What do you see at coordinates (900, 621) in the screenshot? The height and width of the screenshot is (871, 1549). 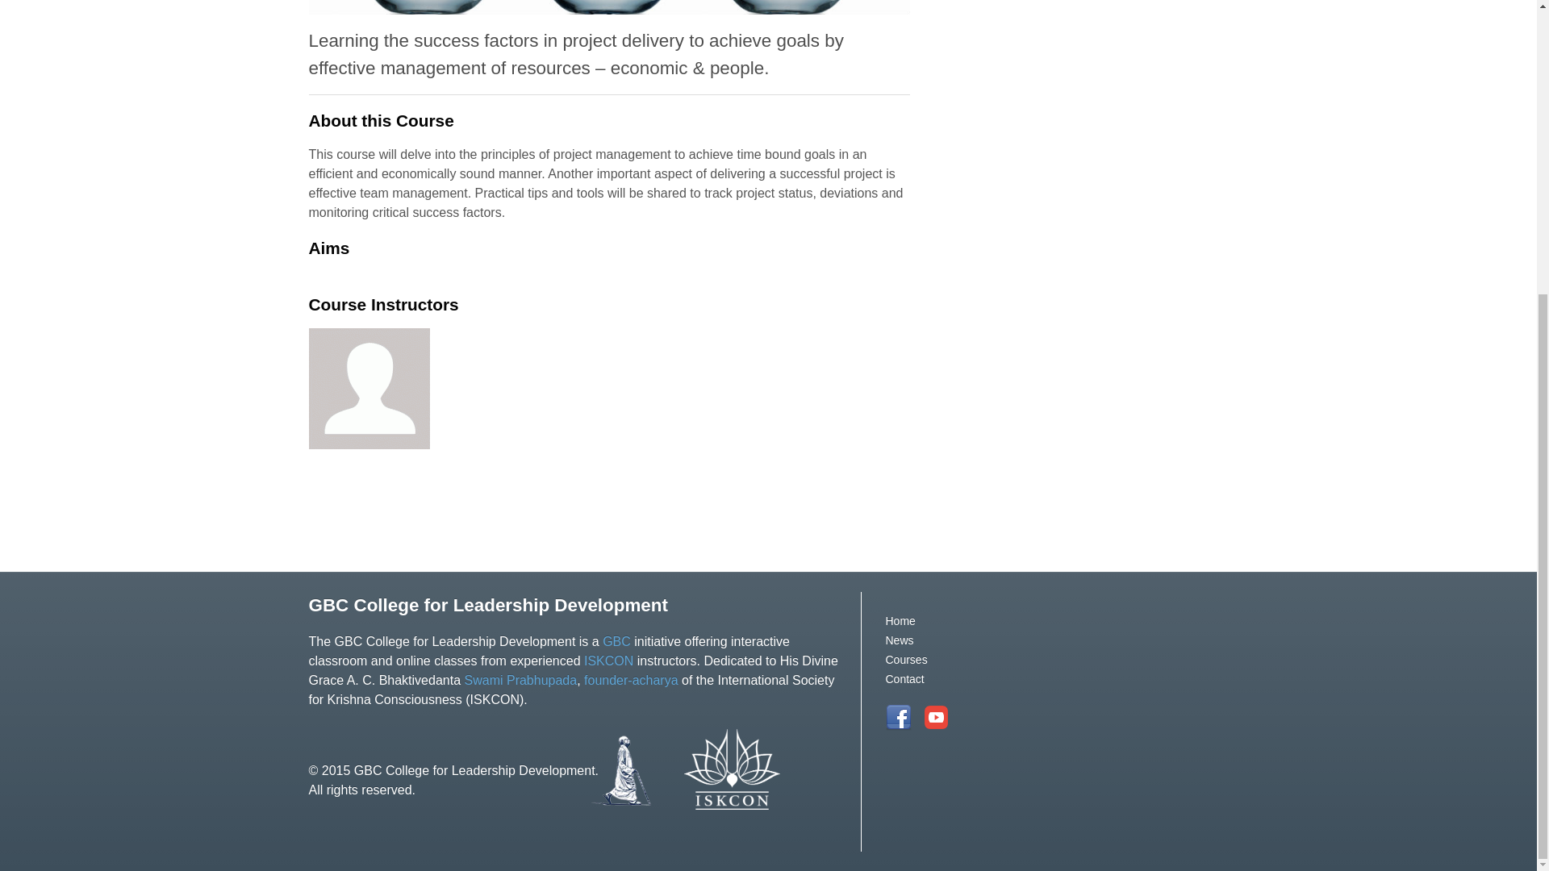 I see `Home` at bounding box center [900, 621].